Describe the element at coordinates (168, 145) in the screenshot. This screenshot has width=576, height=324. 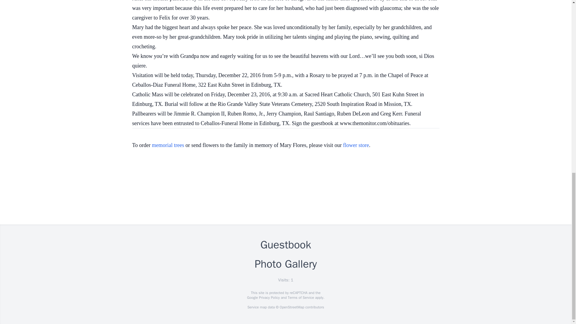
I see `memorial trees` at that location.